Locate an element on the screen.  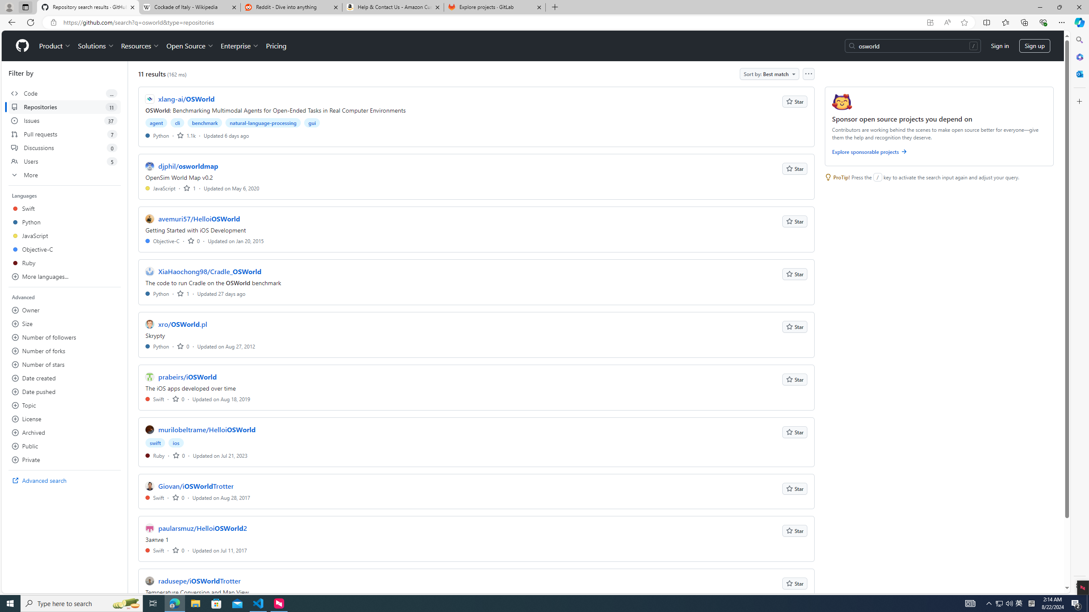
Updated 27 days ago is located at coordinates (221, 293).